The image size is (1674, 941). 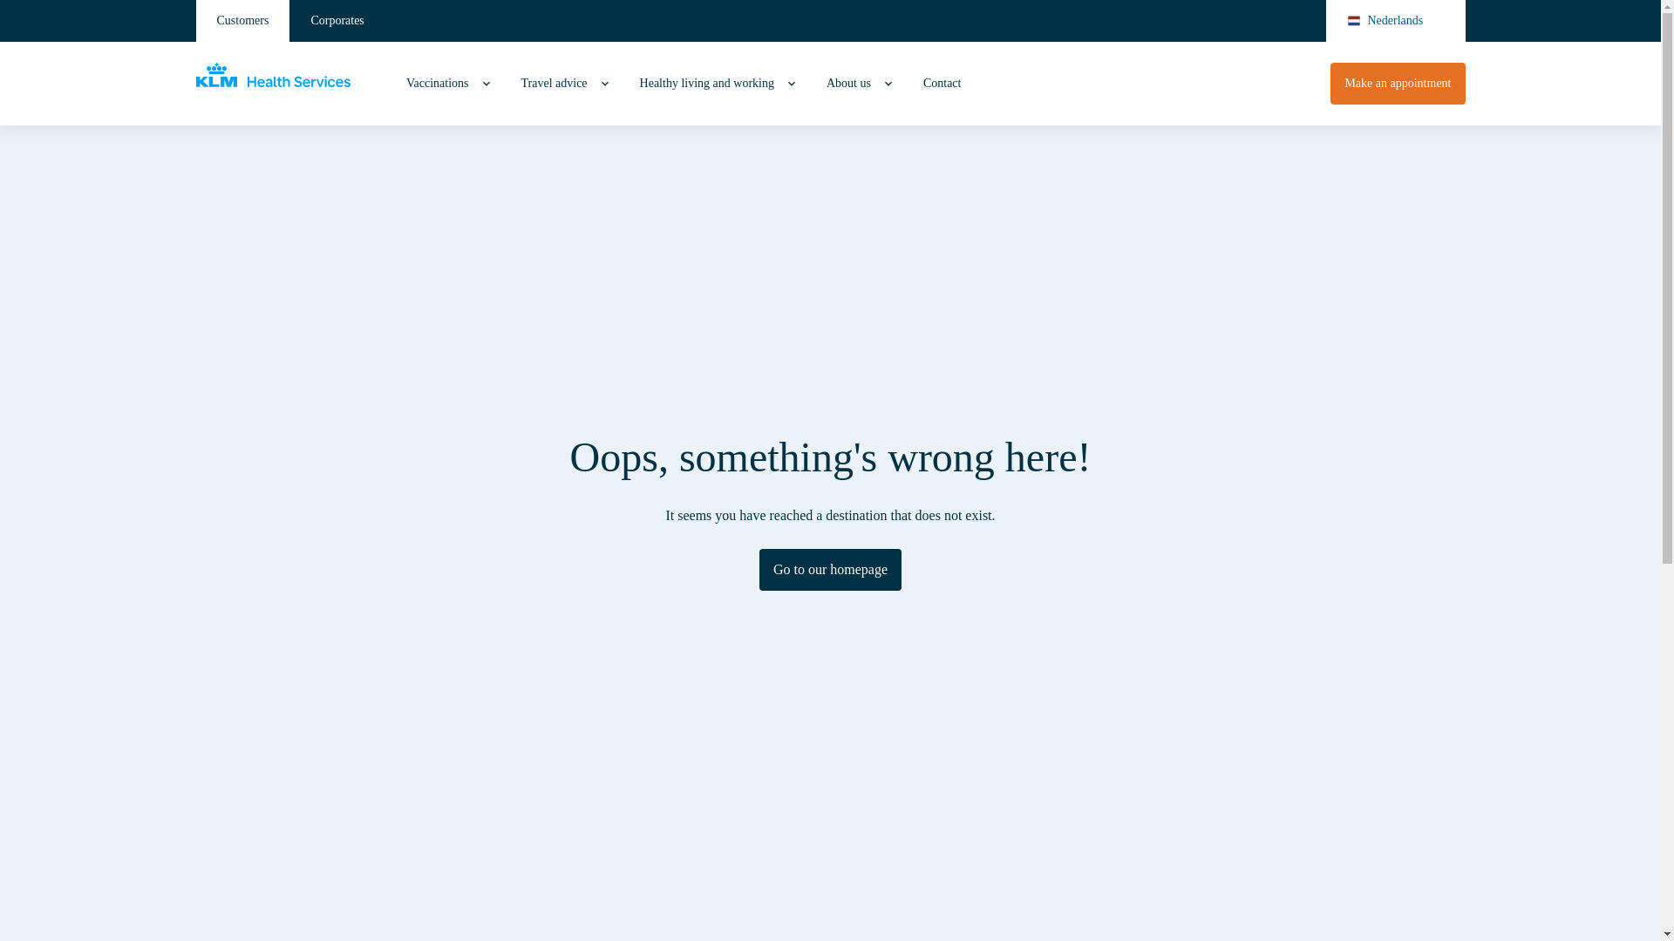 I want to click on Contact, so click(x=942, y=84).